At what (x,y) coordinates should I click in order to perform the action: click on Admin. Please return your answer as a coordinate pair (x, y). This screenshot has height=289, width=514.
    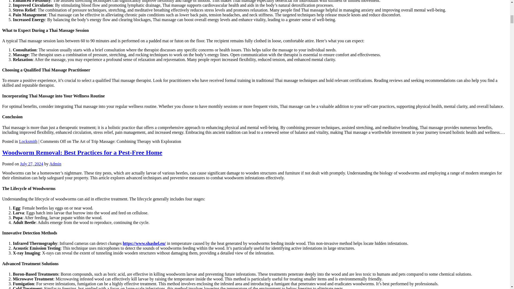
    Looking at the image, I should click on (55, 164).